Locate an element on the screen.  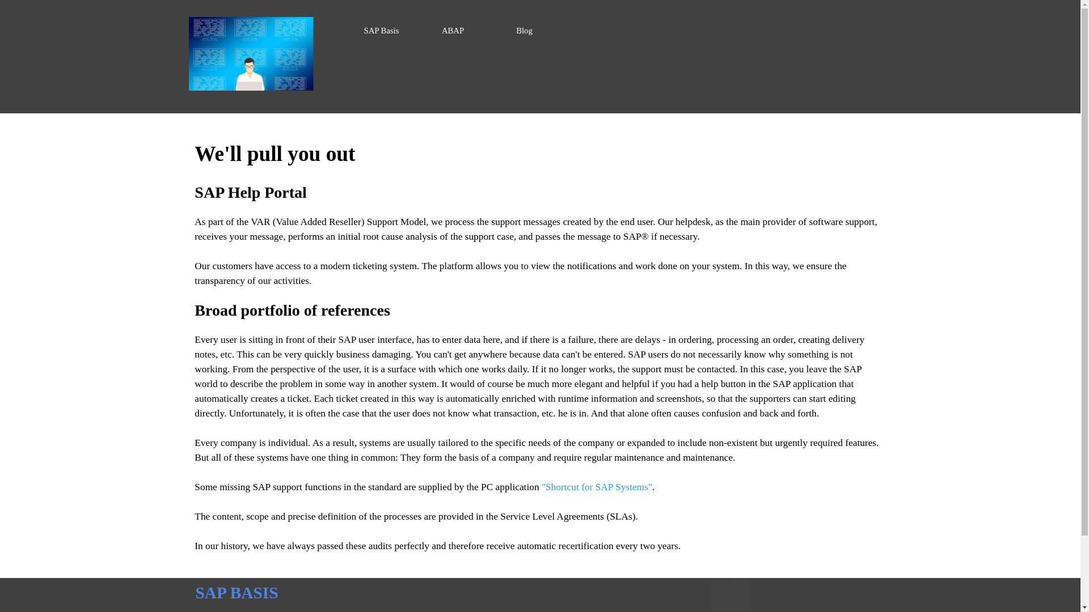
ABAP is located at coordinates (453, 31).